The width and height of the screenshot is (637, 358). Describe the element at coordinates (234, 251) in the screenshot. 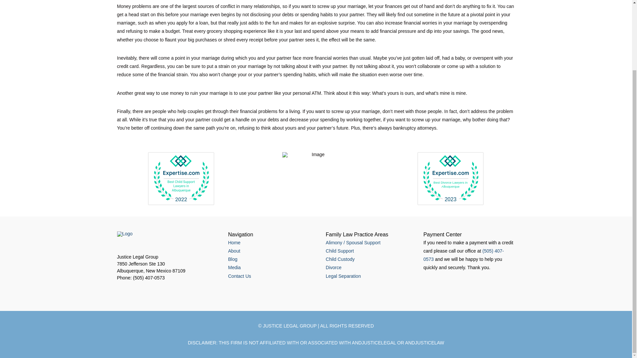

I see `About` at that location.